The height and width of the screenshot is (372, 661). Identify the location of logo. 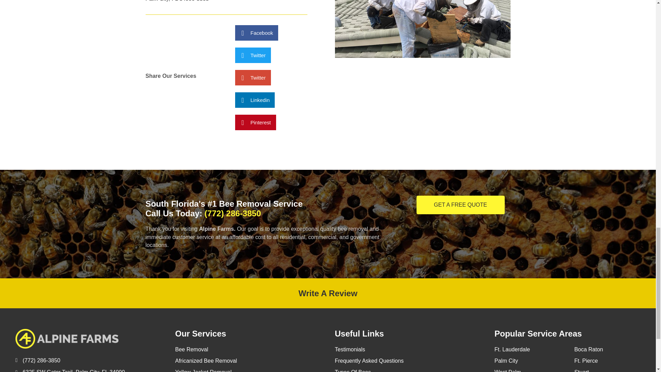
(67, 338).